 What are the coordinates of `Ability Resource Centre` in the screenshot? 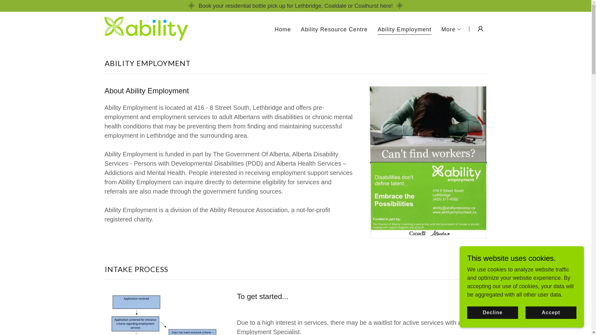 It's located at (334, 29).